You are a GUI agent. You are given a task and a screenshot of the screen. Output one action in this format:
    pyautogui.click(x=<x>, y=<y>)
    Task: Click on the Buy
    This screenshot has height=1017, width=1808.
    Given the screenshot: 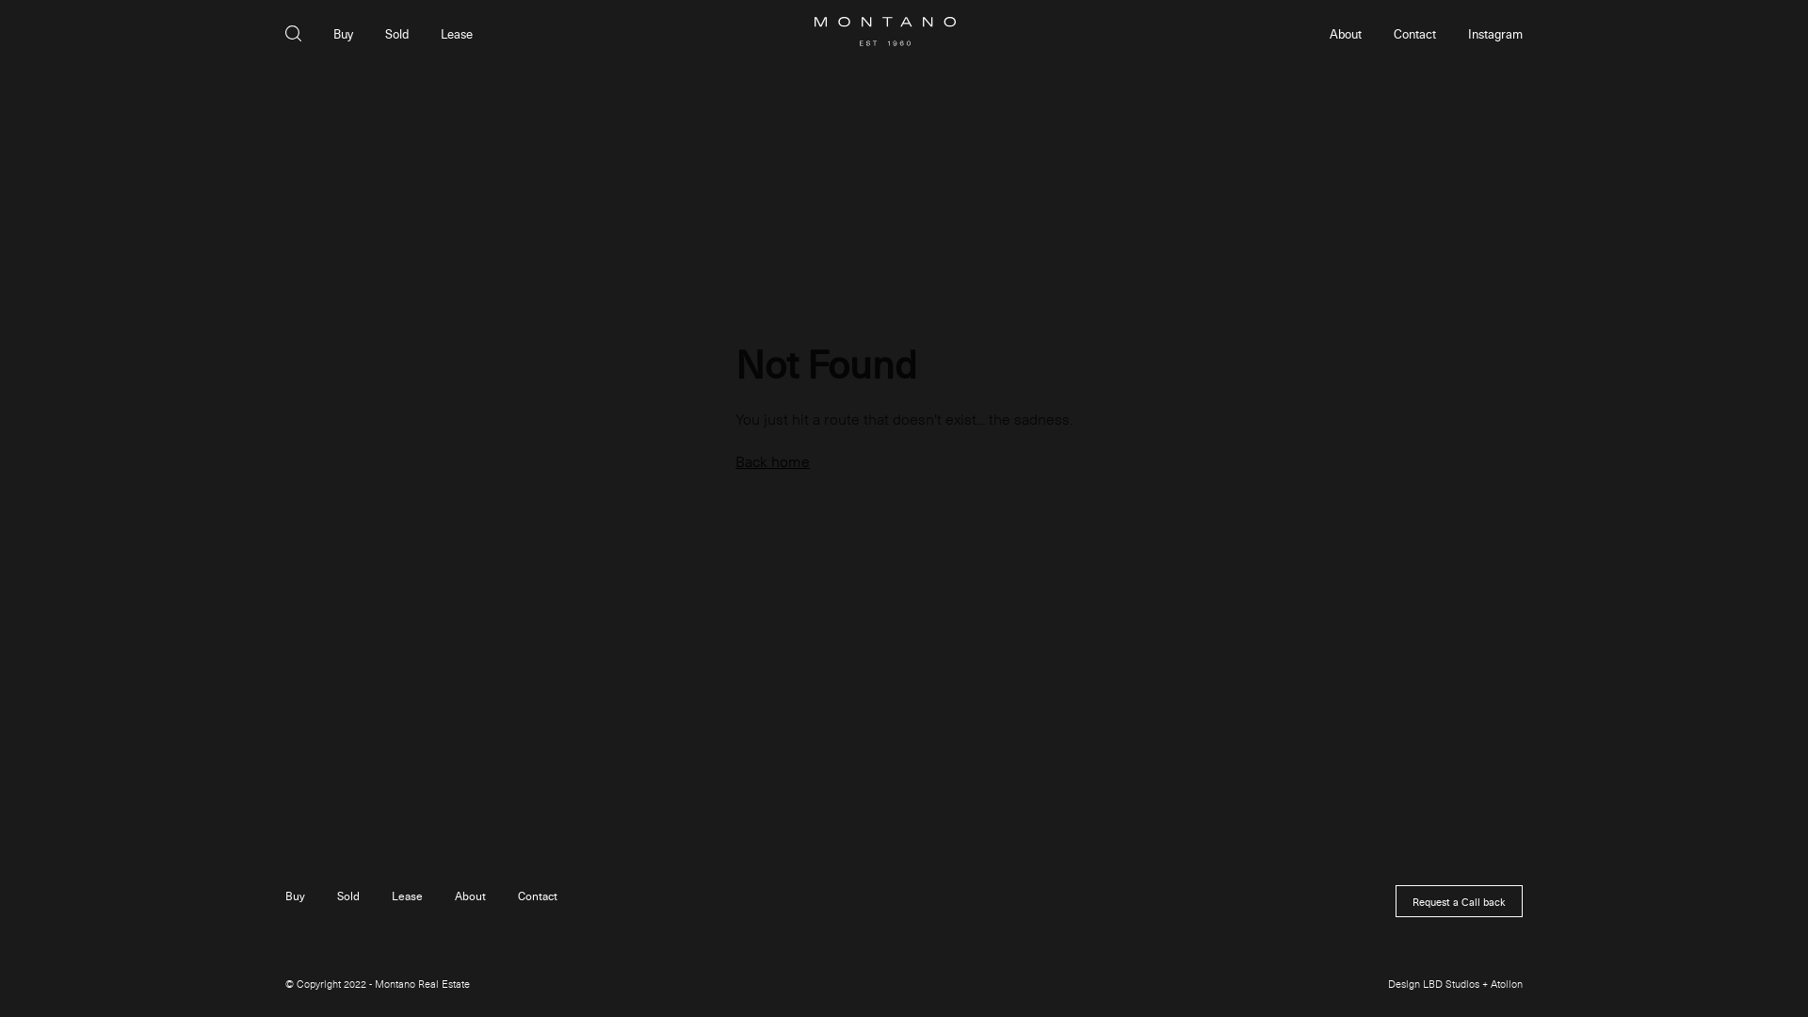 What is the action you would take?
    pyautogui.click(x=296, y=896)
    